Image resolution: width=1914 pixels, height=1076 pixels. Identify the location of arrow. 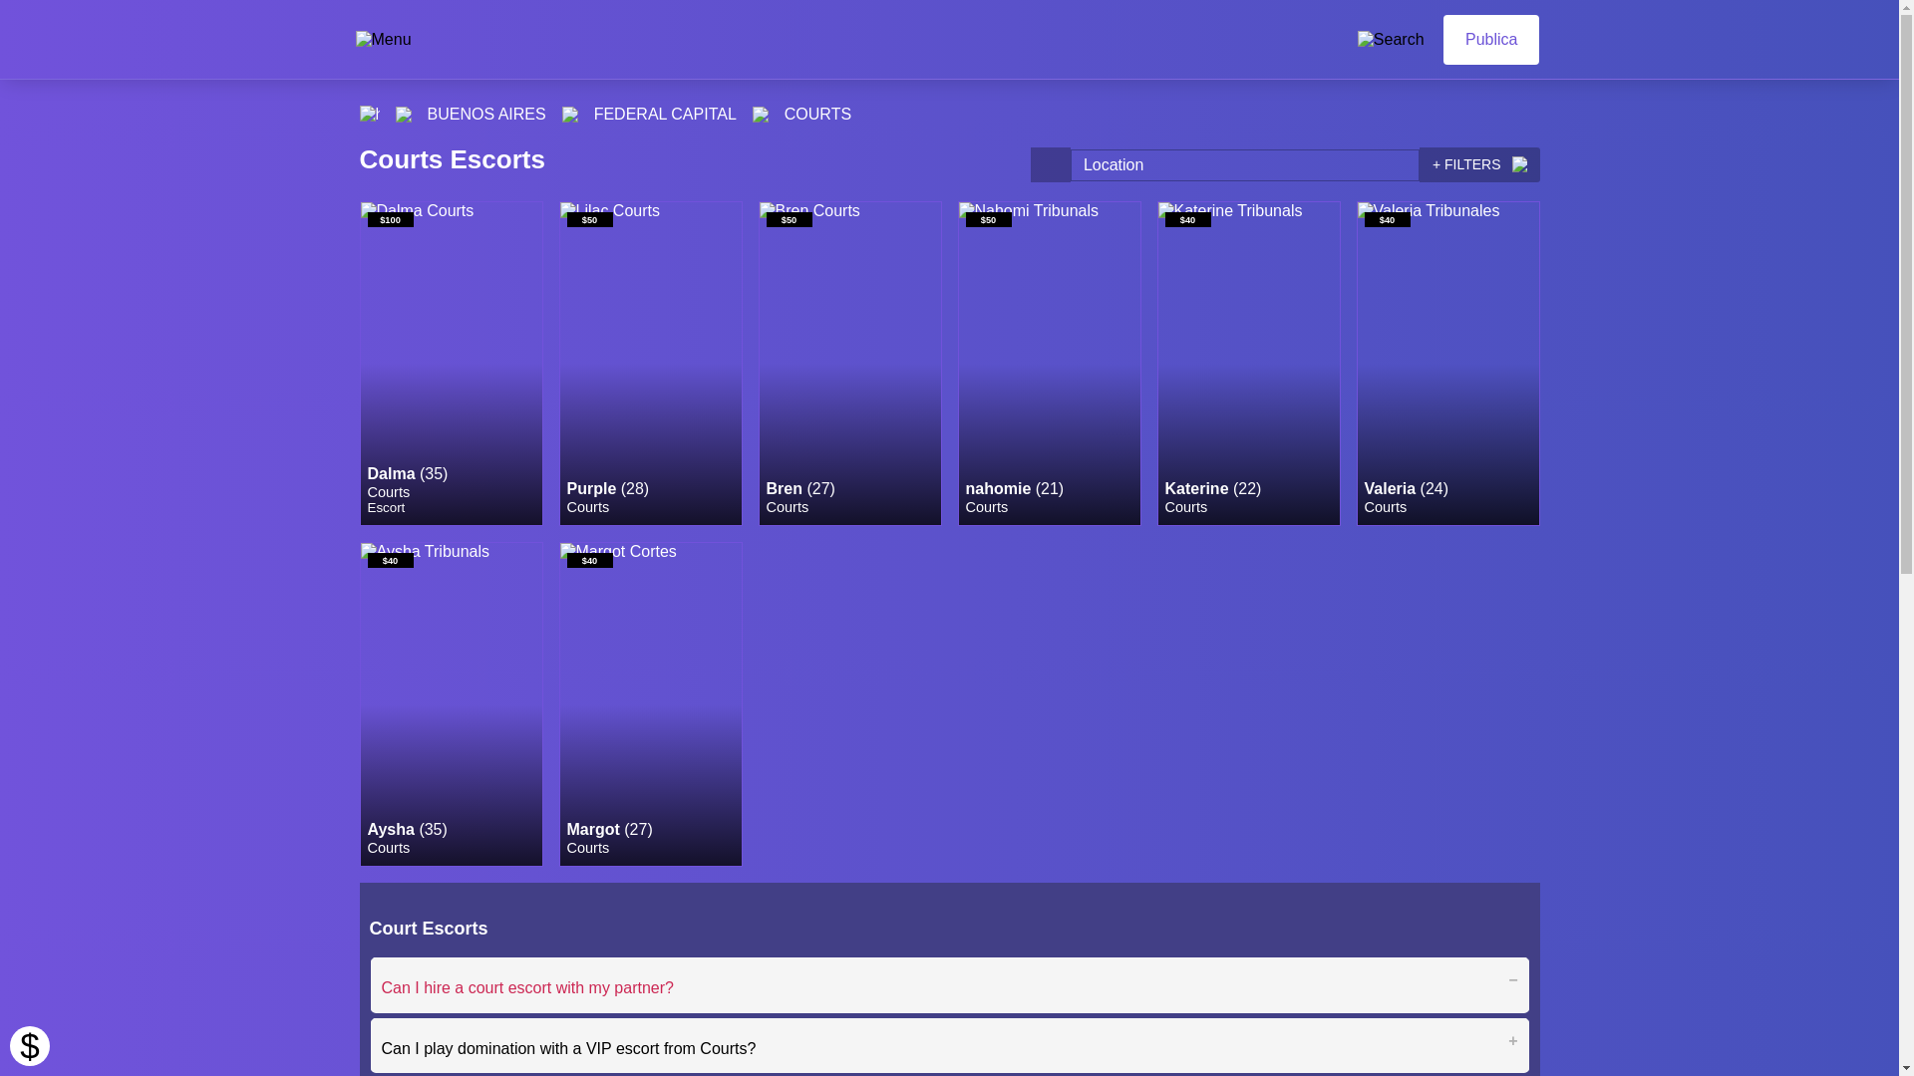
(403, 114).